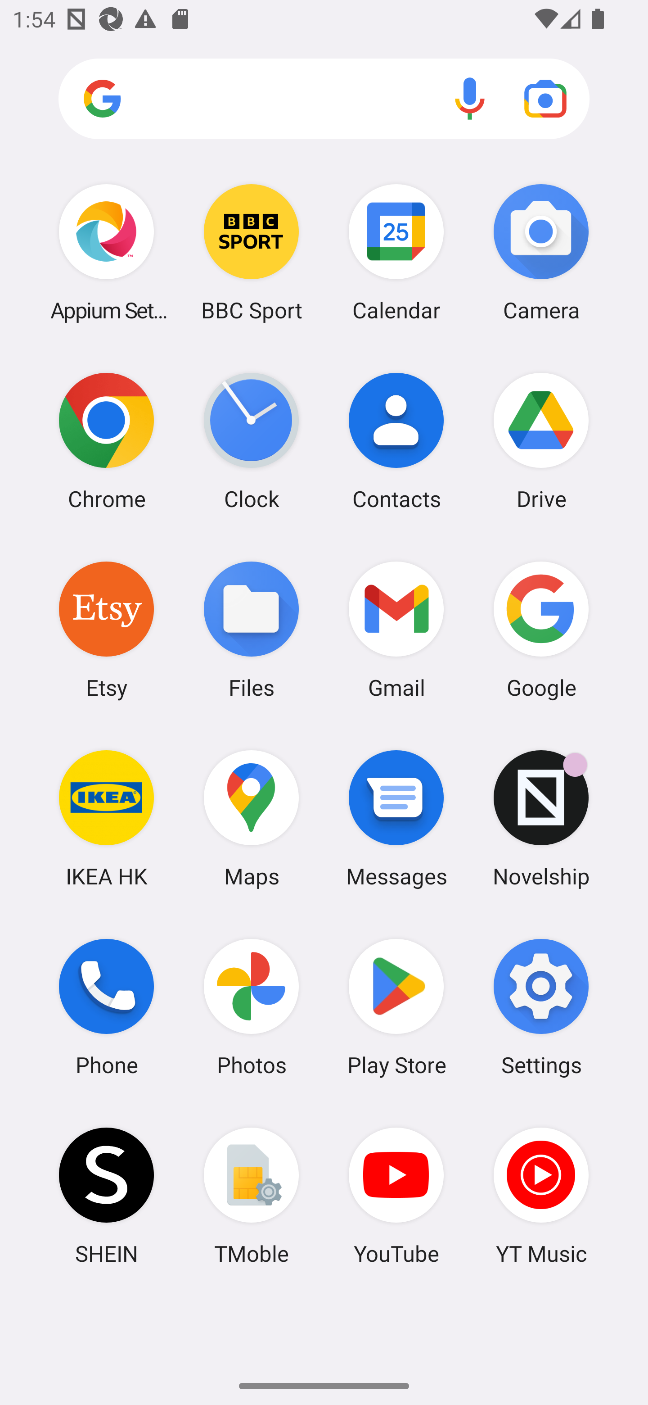 This screenshot has height=1405, width=648. What do you see at coordinates (541, 441) in the screenshot?
I see `Drive` at bounding box center [541, 441].